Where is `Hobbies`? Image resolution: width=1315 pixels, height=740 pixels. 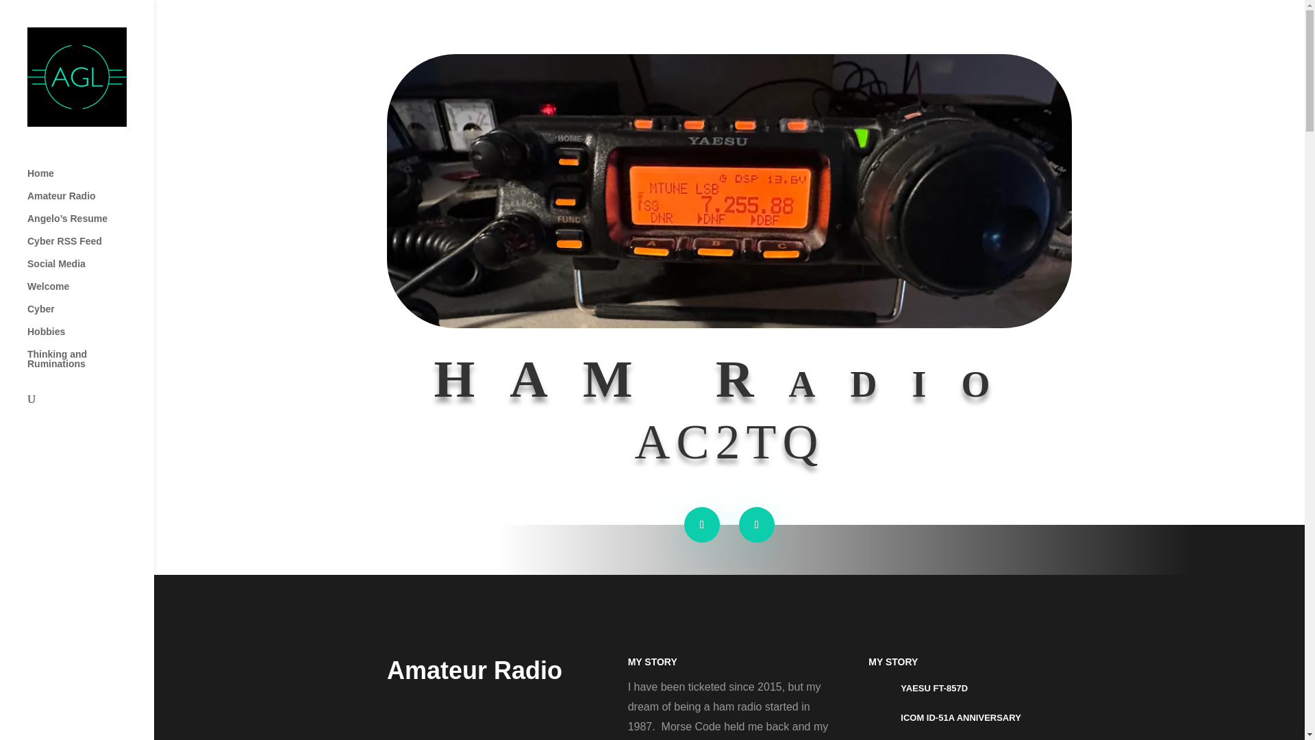 Hobbies is located at coordinates (90, 338).